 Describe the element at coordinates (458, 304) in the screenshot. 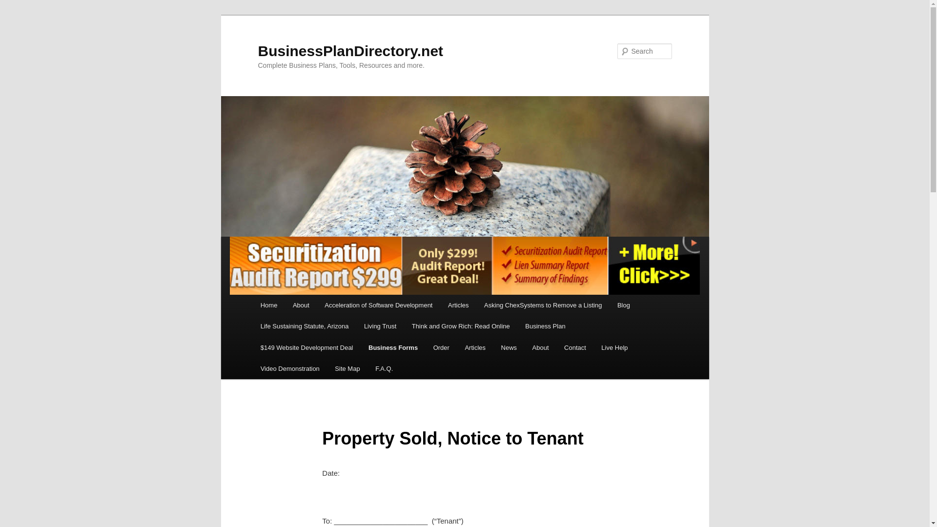

I see `Articles` at that location.